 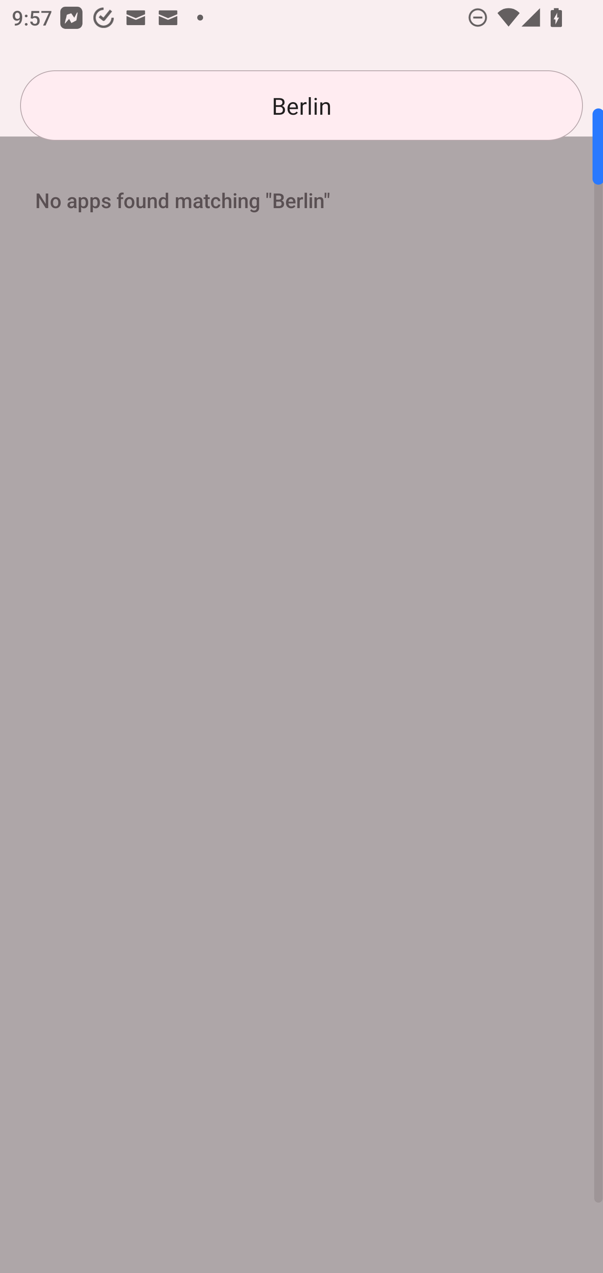 I want to click on Berlin, so click(x=301, y=106).